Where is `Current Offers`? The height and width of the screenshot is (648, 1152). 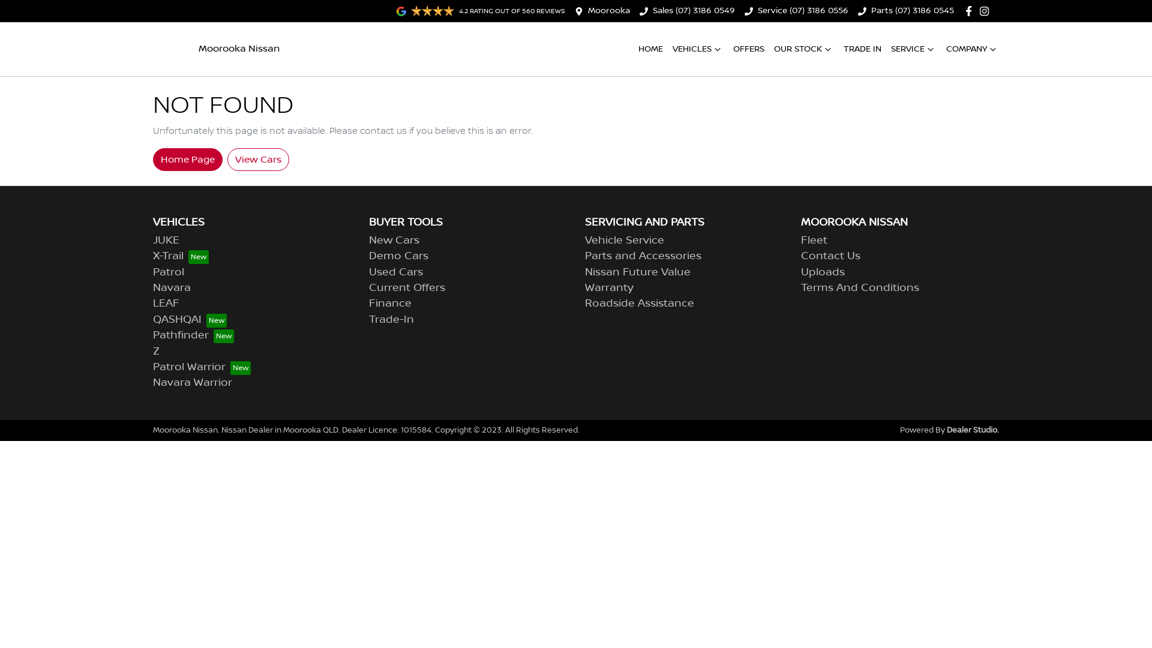
Current Offers is located at coordinates (407, 288).